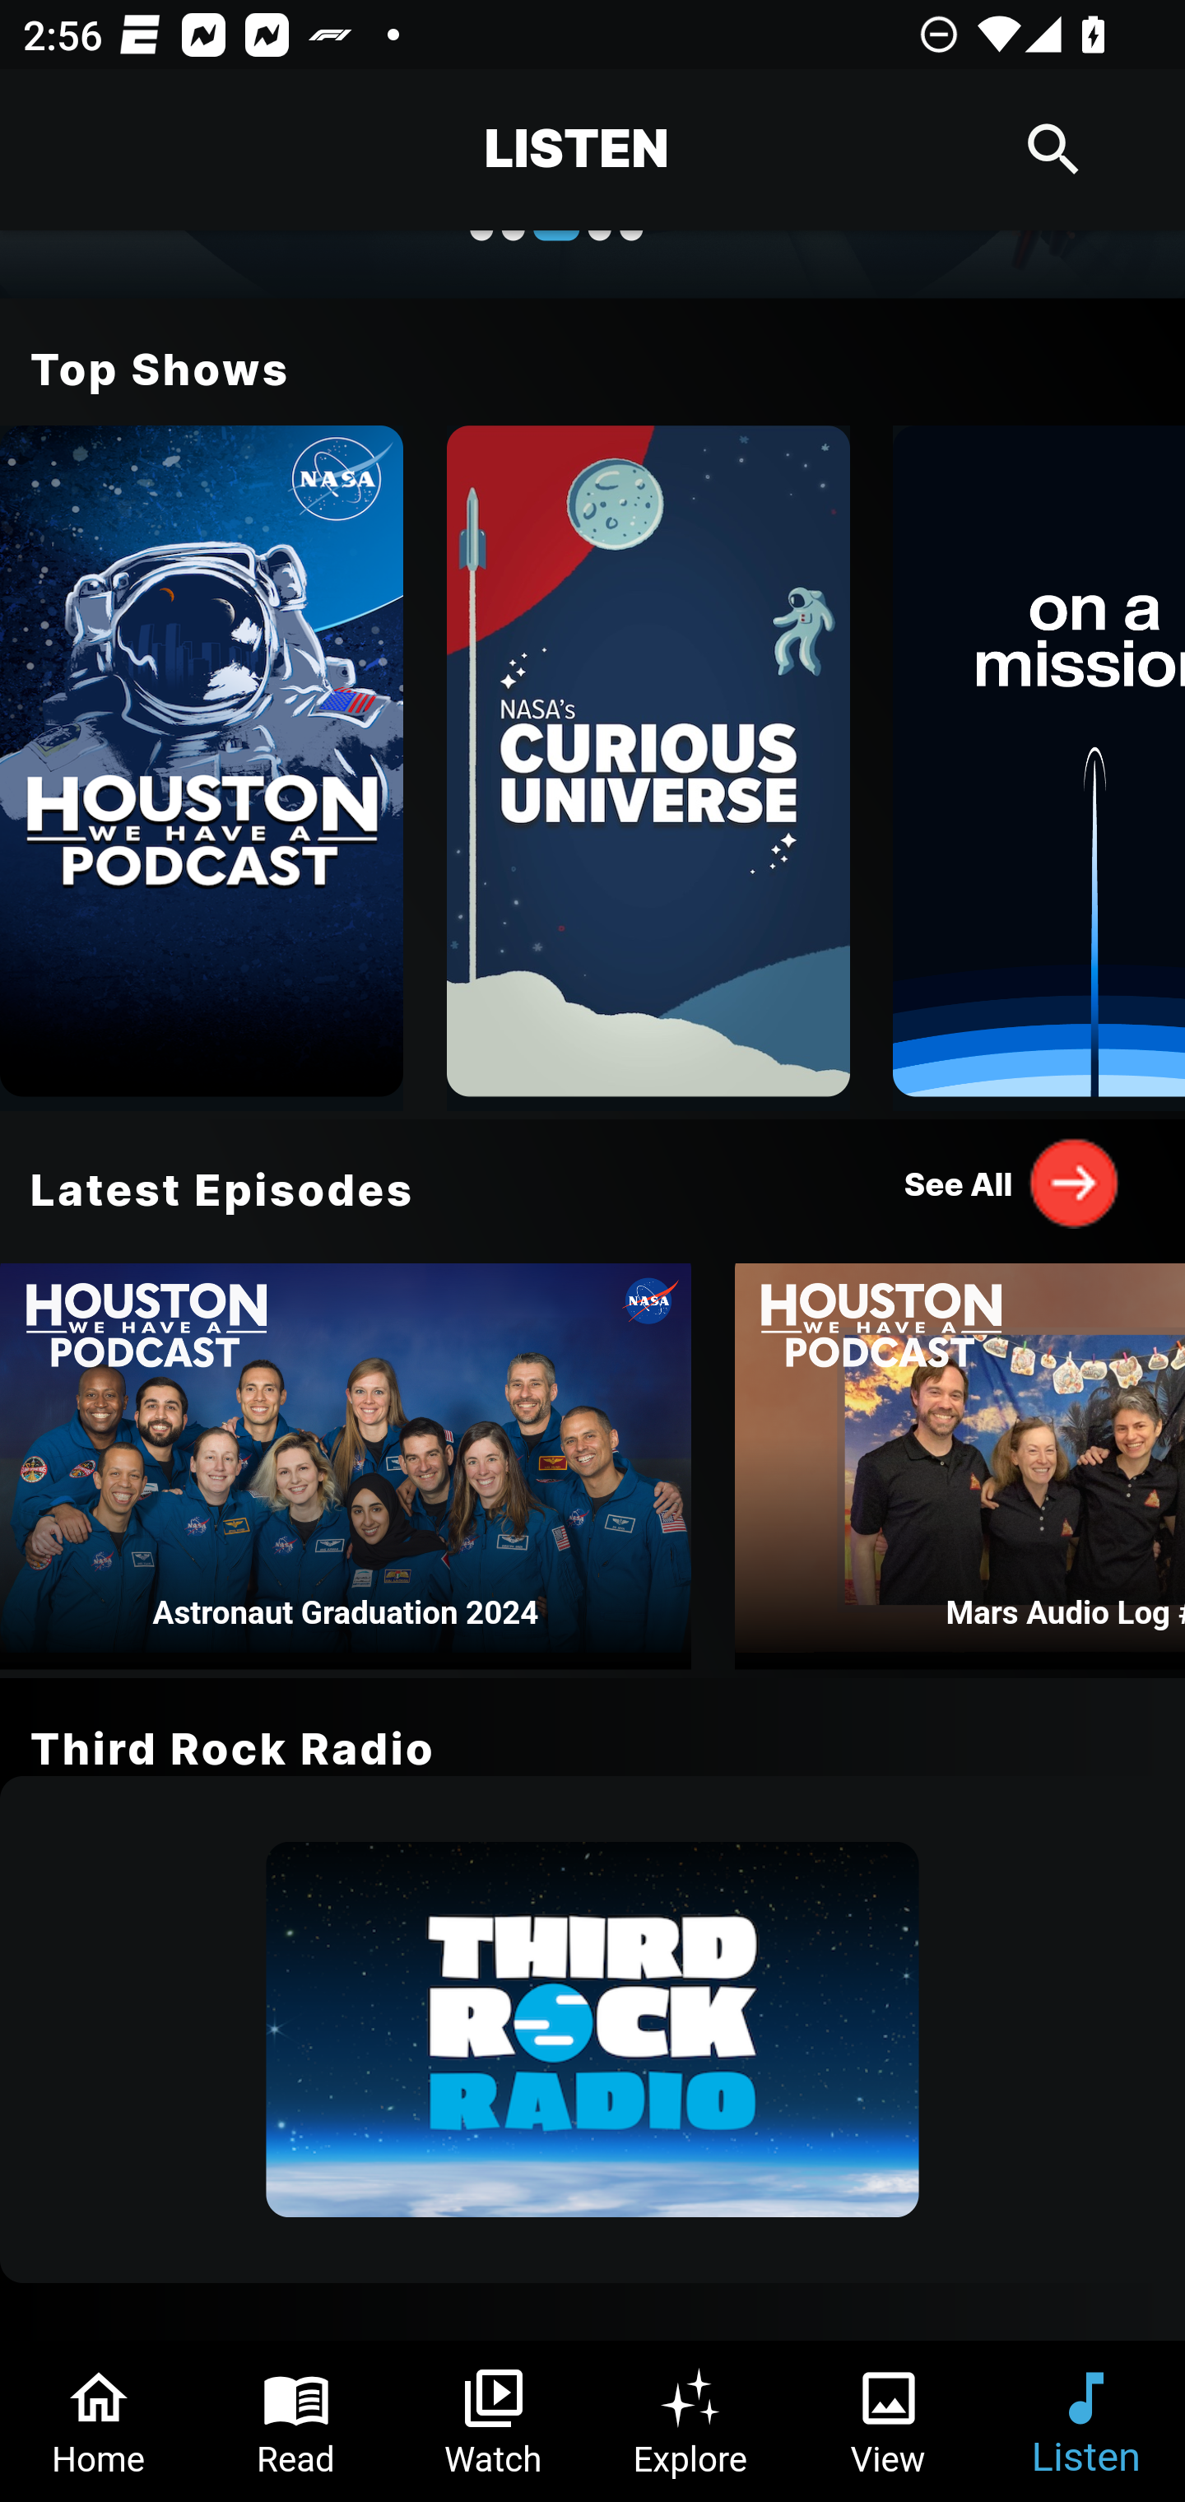 The image size is (1185, 2502). I want to click on See All, so click(1012, 1182).